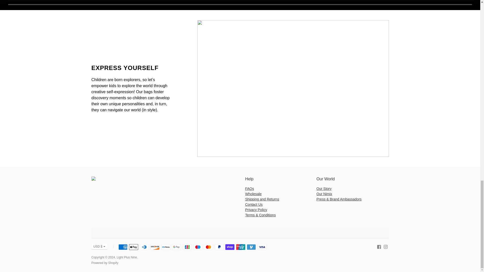 This screenshot has height=272, width=484. What do you see at coordinates (386, 246) in the screenshot?
I see `Light Plus Nine on Instagram` at bounding box center [386, 246].